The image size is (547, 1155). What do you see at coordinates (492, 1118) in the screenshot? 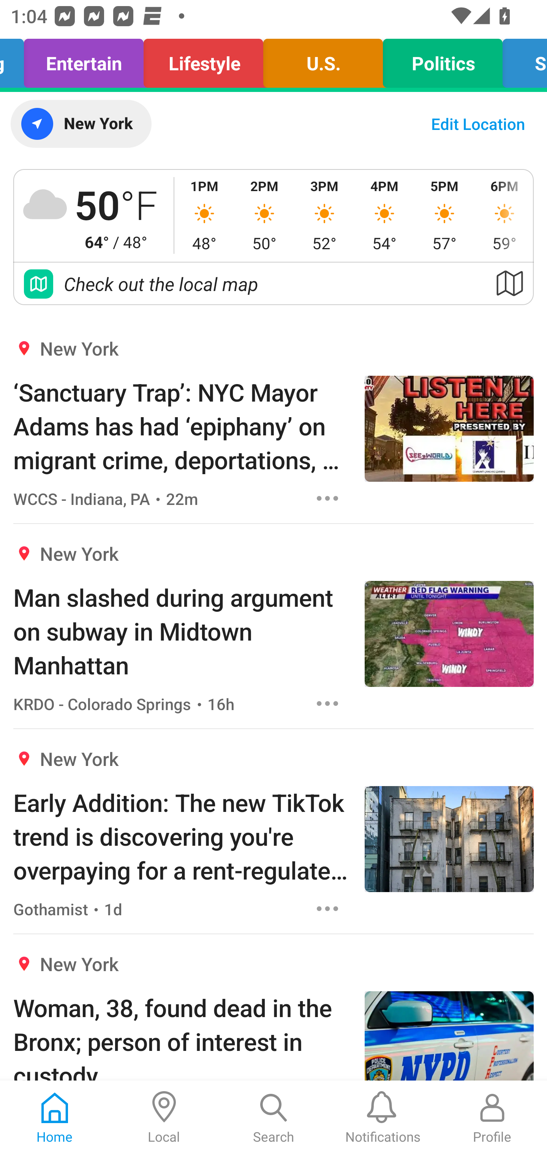
I see `Profile` at bounding box center [492, 1118].